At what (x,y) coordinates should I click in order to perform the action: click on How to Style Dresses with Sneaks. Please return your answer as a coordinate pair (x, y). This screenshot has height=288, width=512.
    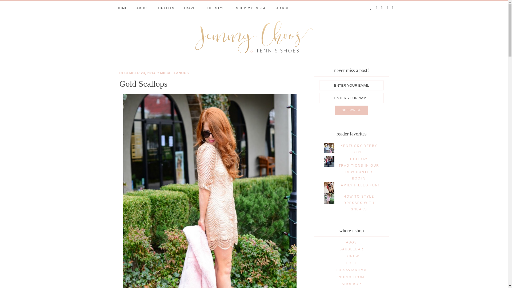
    Looking at the image, I should click on (359, 203).